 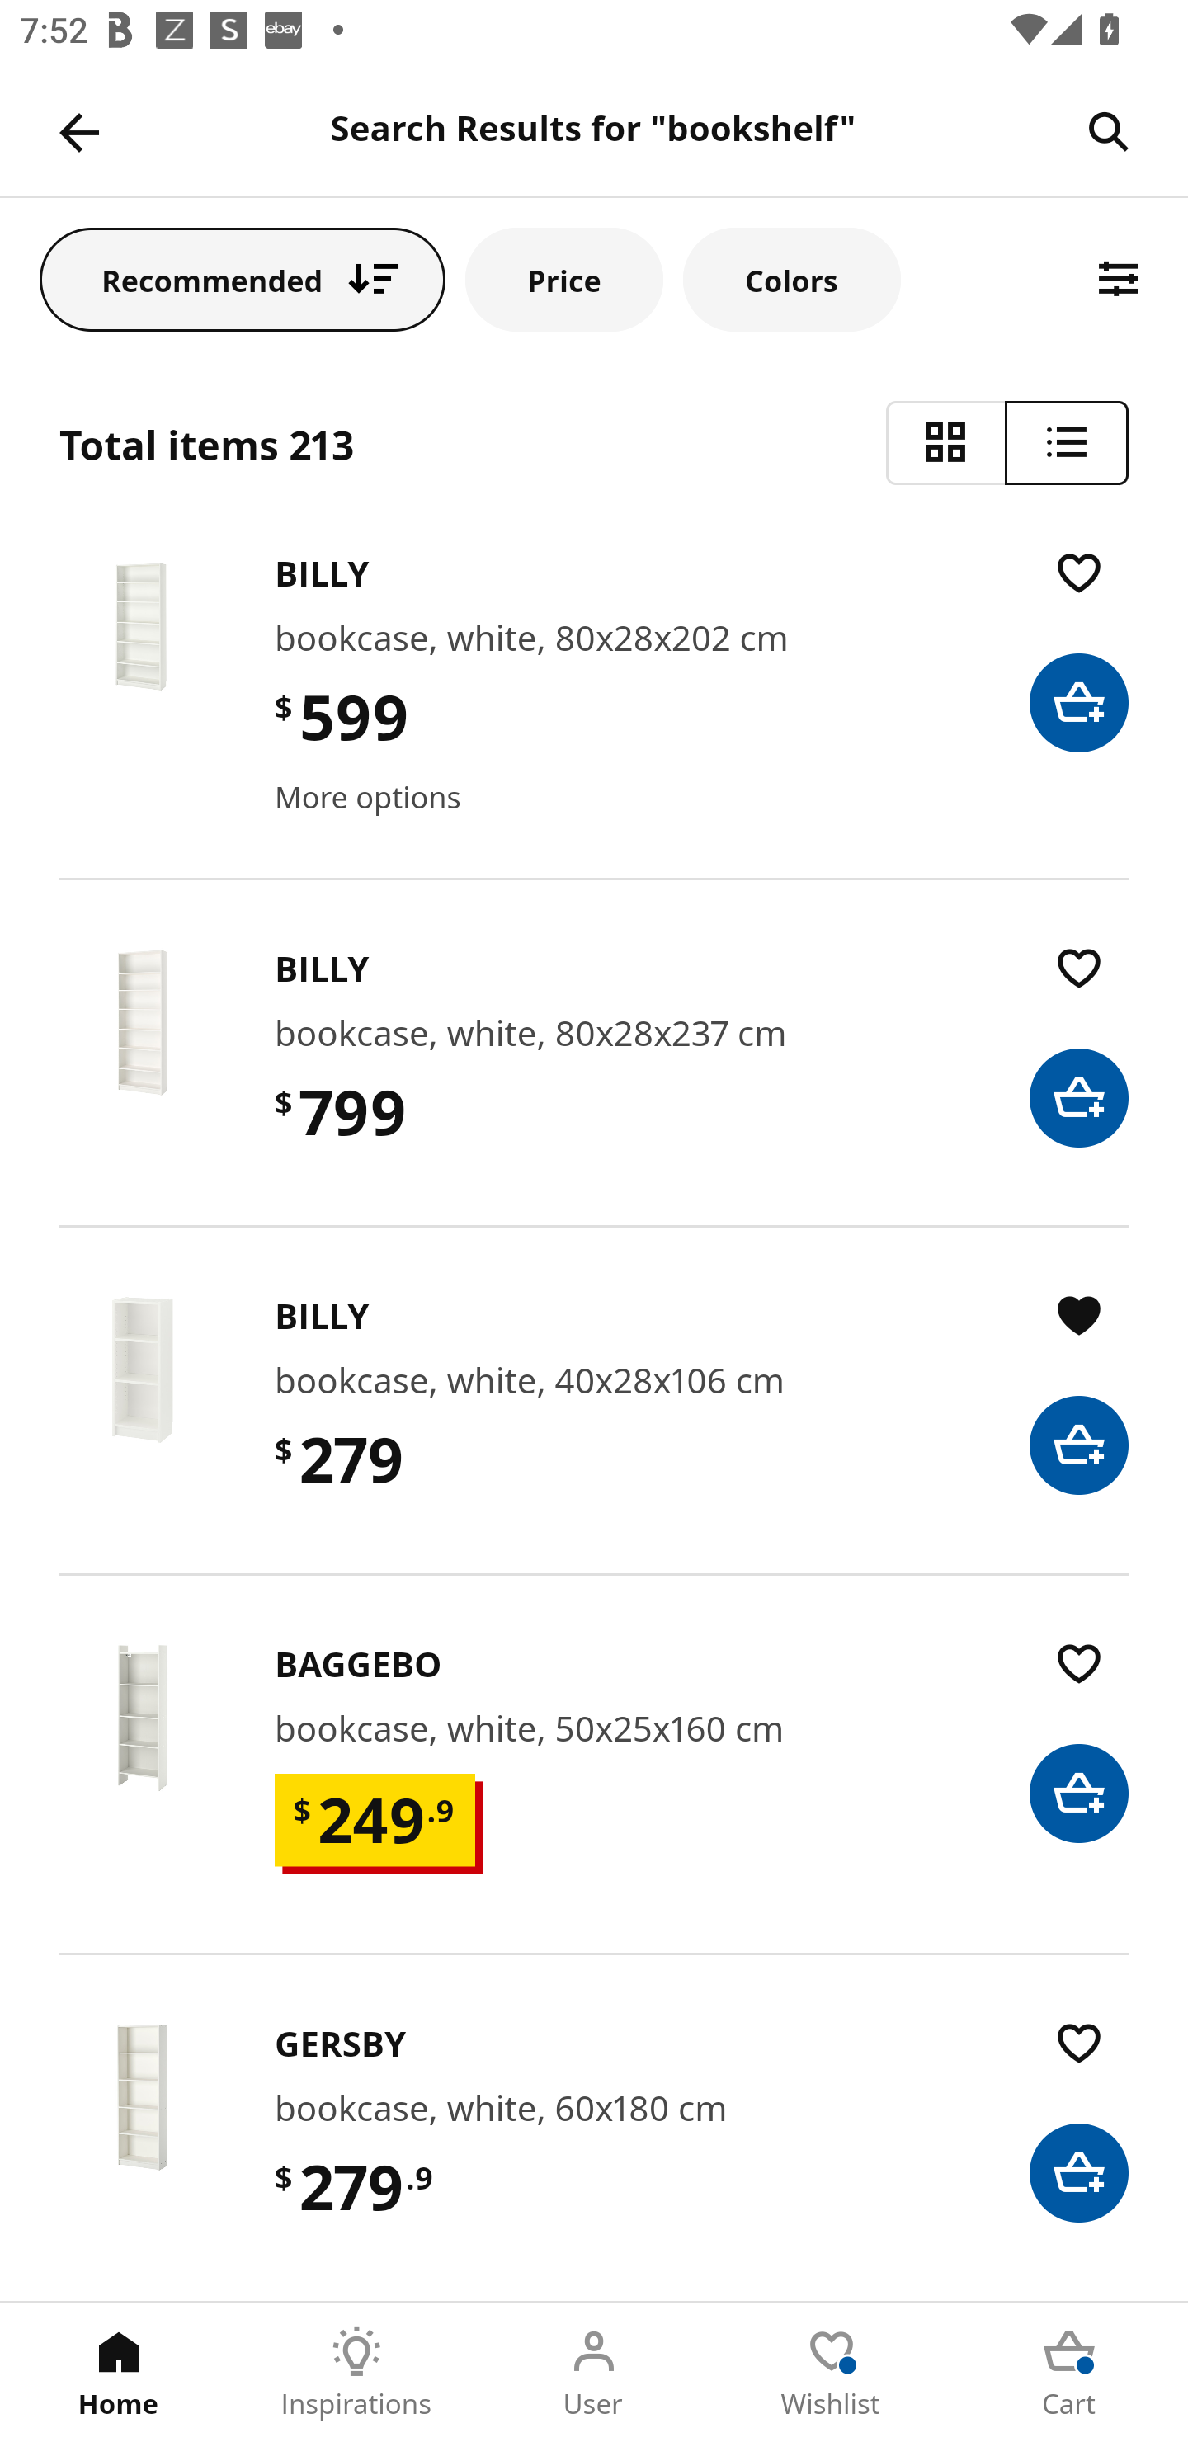 I want to click on Cart
Tab 5 of 5, so click(x=1069, y=2373).